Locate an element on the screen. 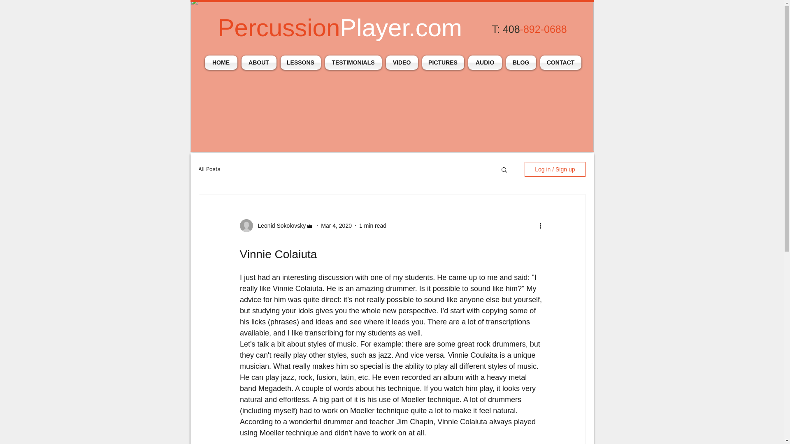  ABOUT is located at coordinates (259, 62).